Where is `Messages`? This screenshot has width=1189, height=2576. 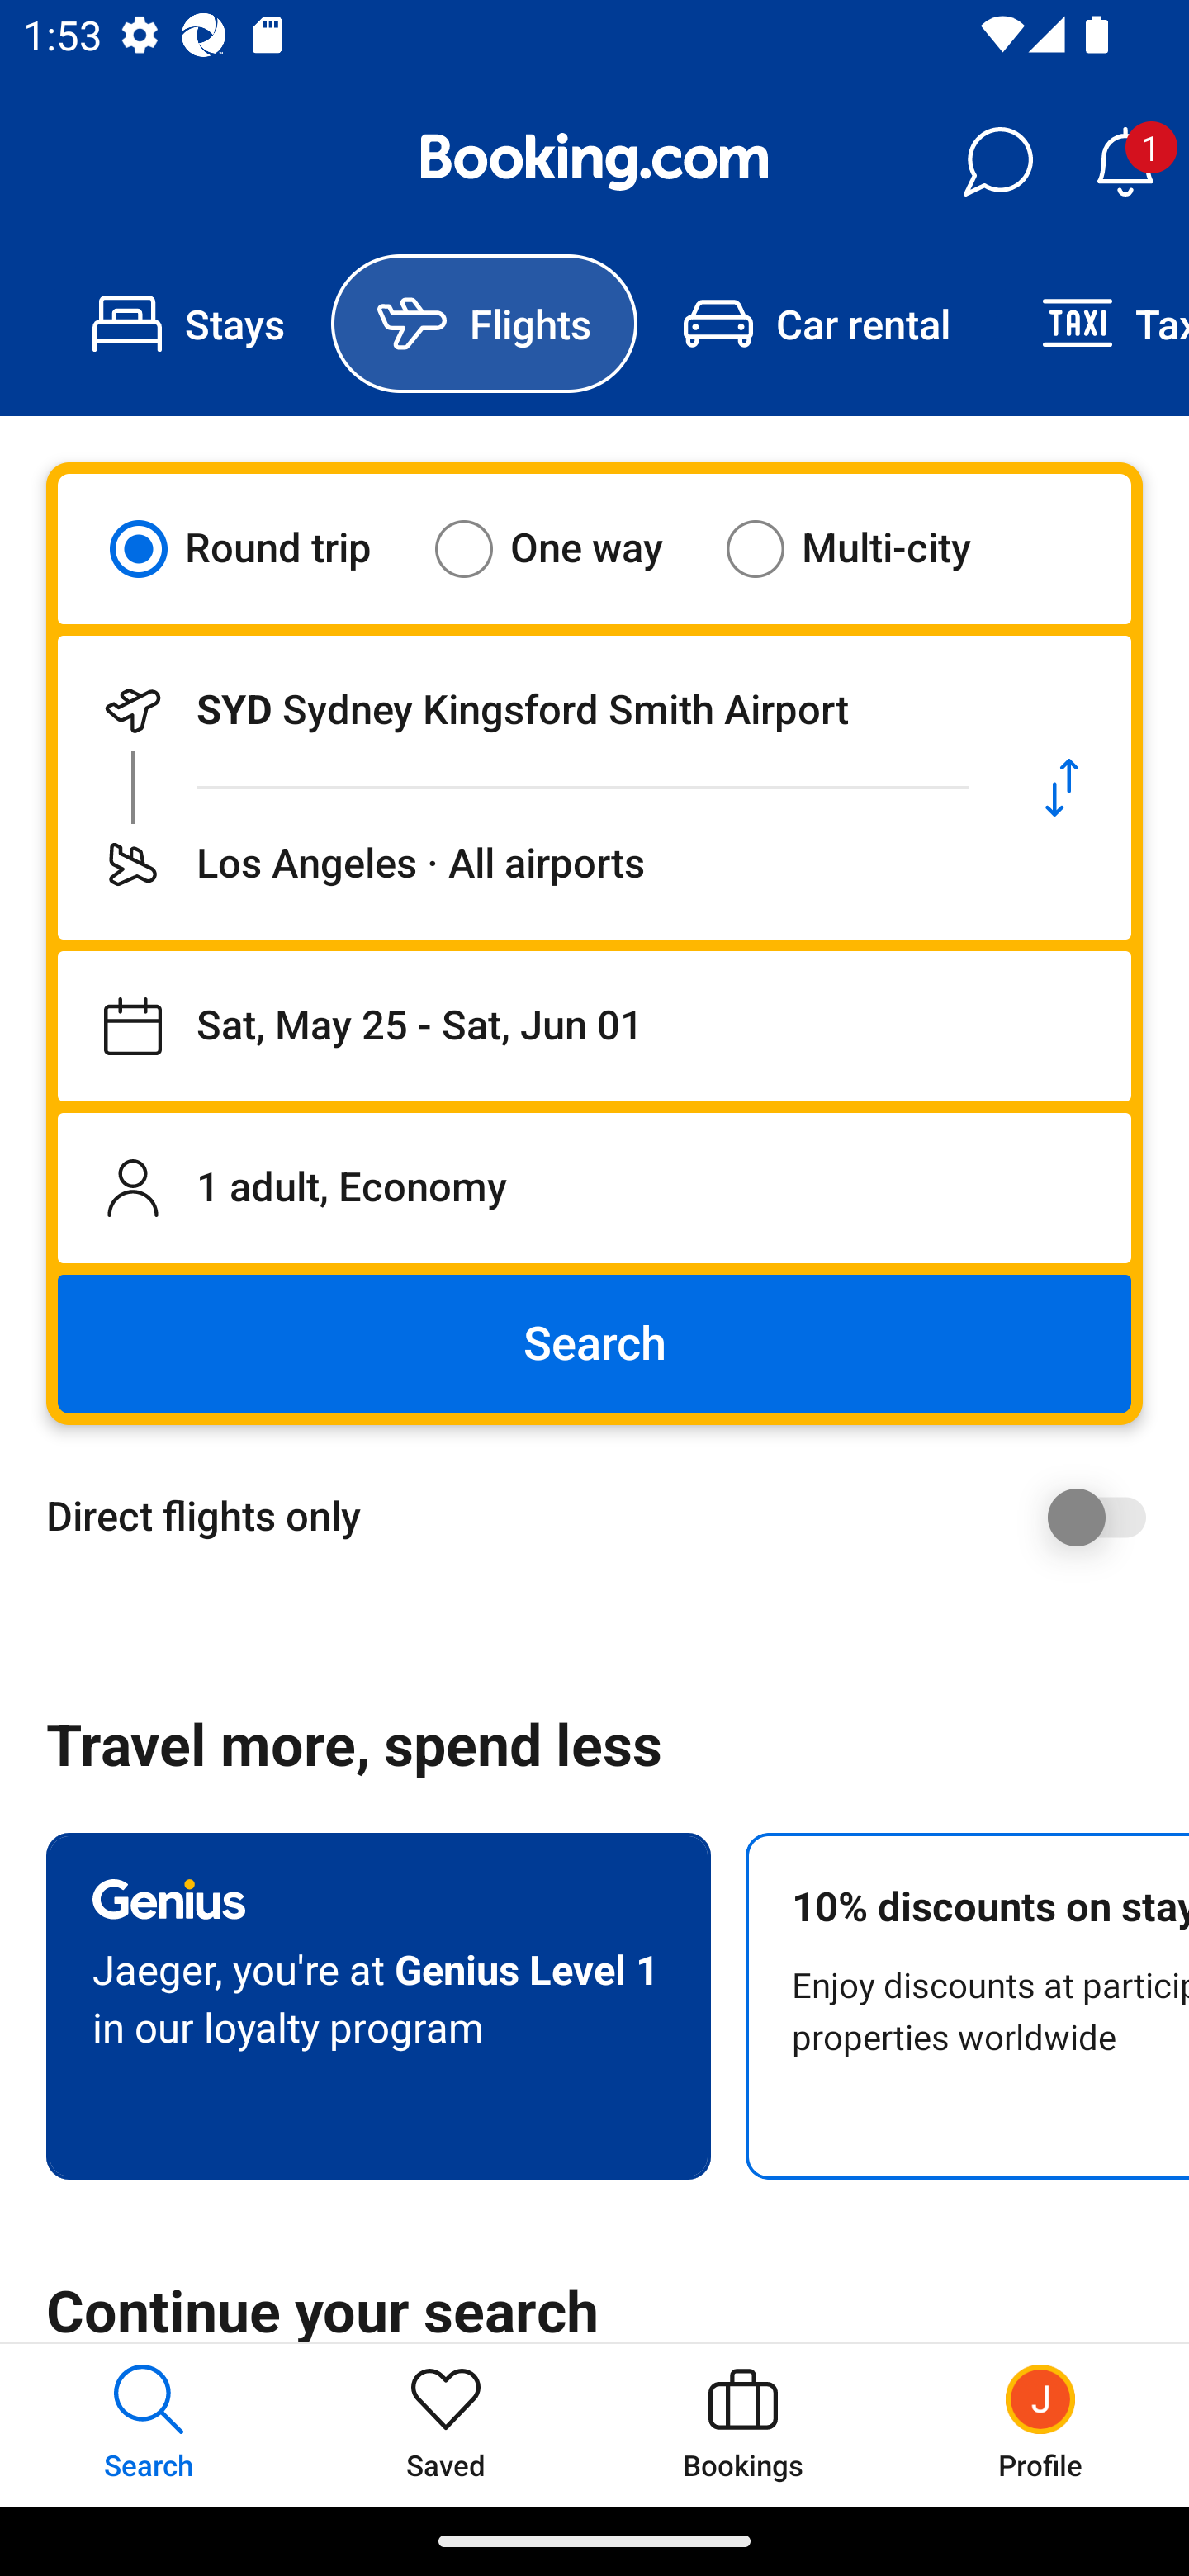
Messages is located at coordinates (997, 162).